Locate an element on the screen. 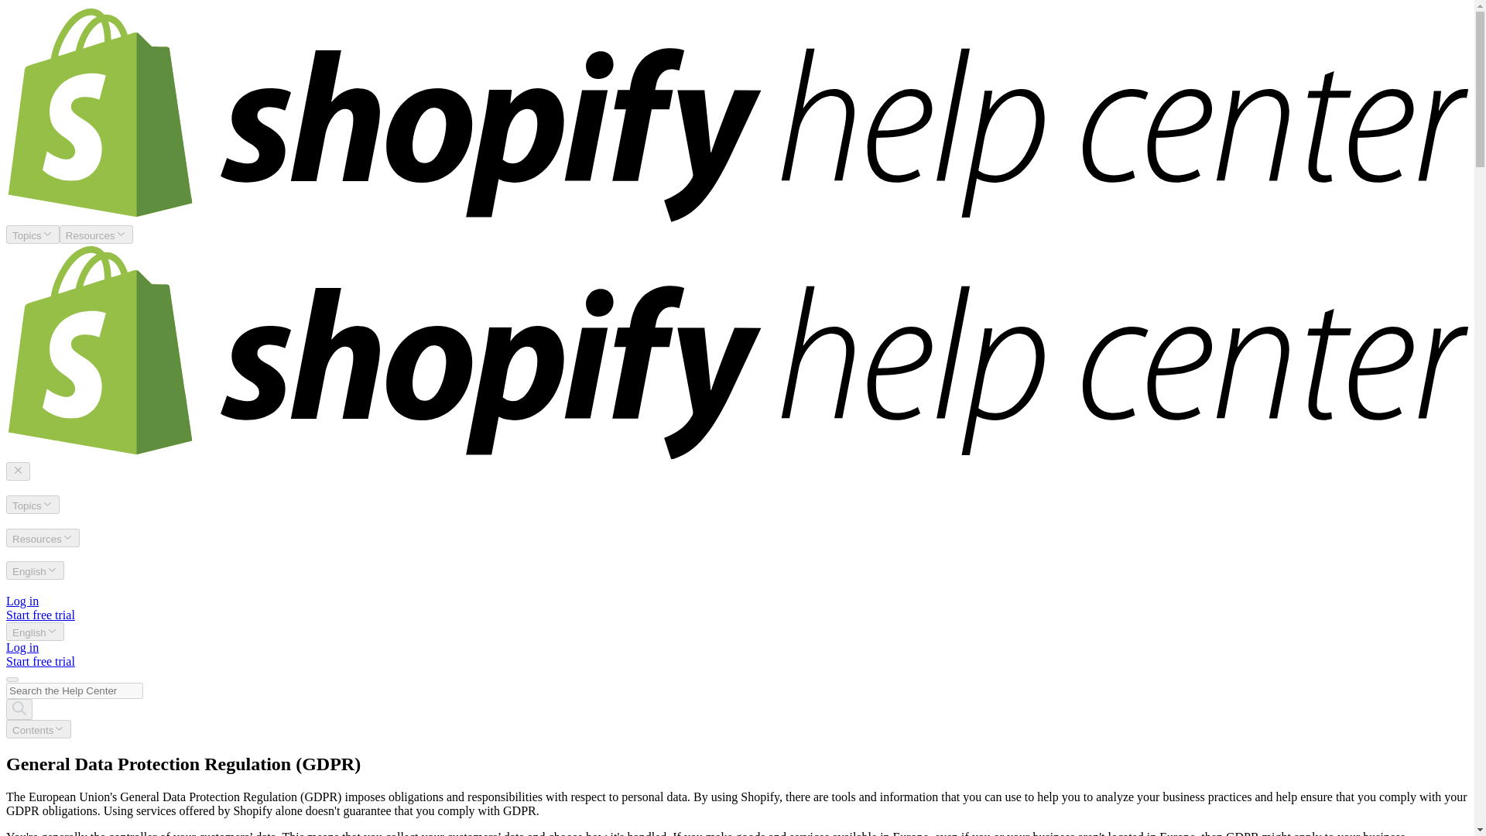  Topics is located at coordinates (33, 505).